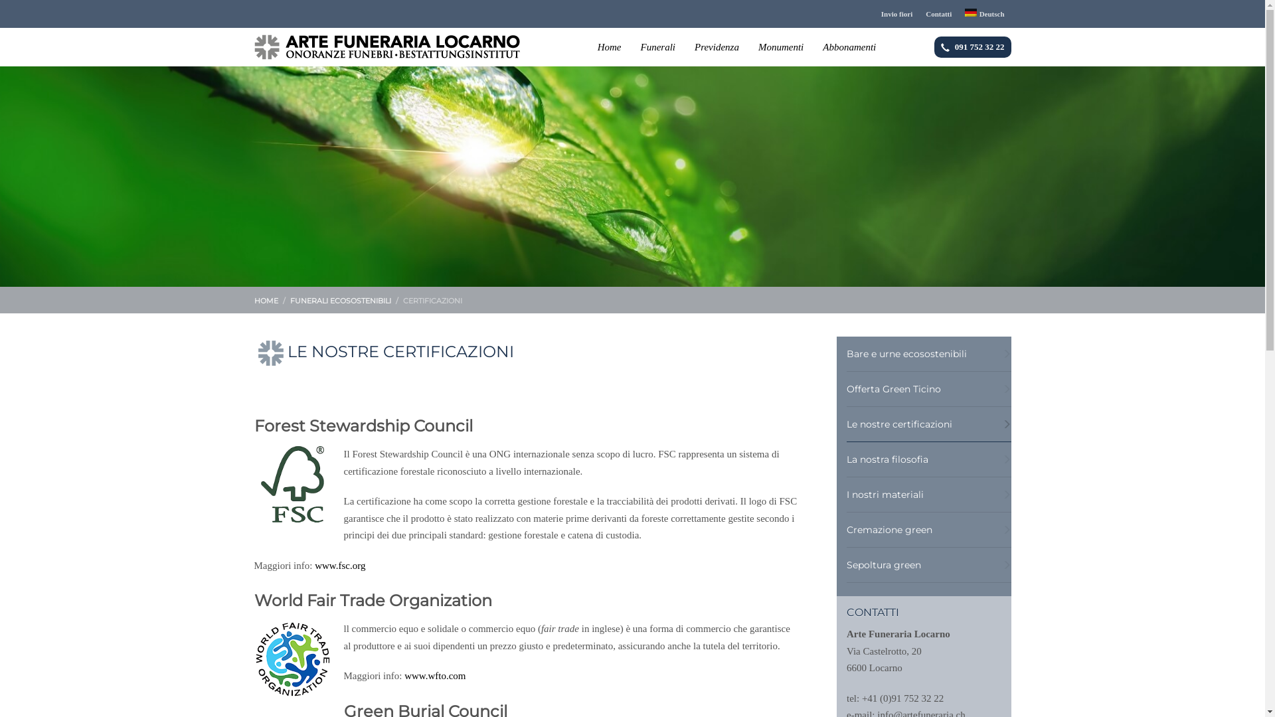 The height and width of the screenshot is (717, 1275). Describe the element at coordinates (717, 47) in the screenshot. I see `Previdenza` at that location.